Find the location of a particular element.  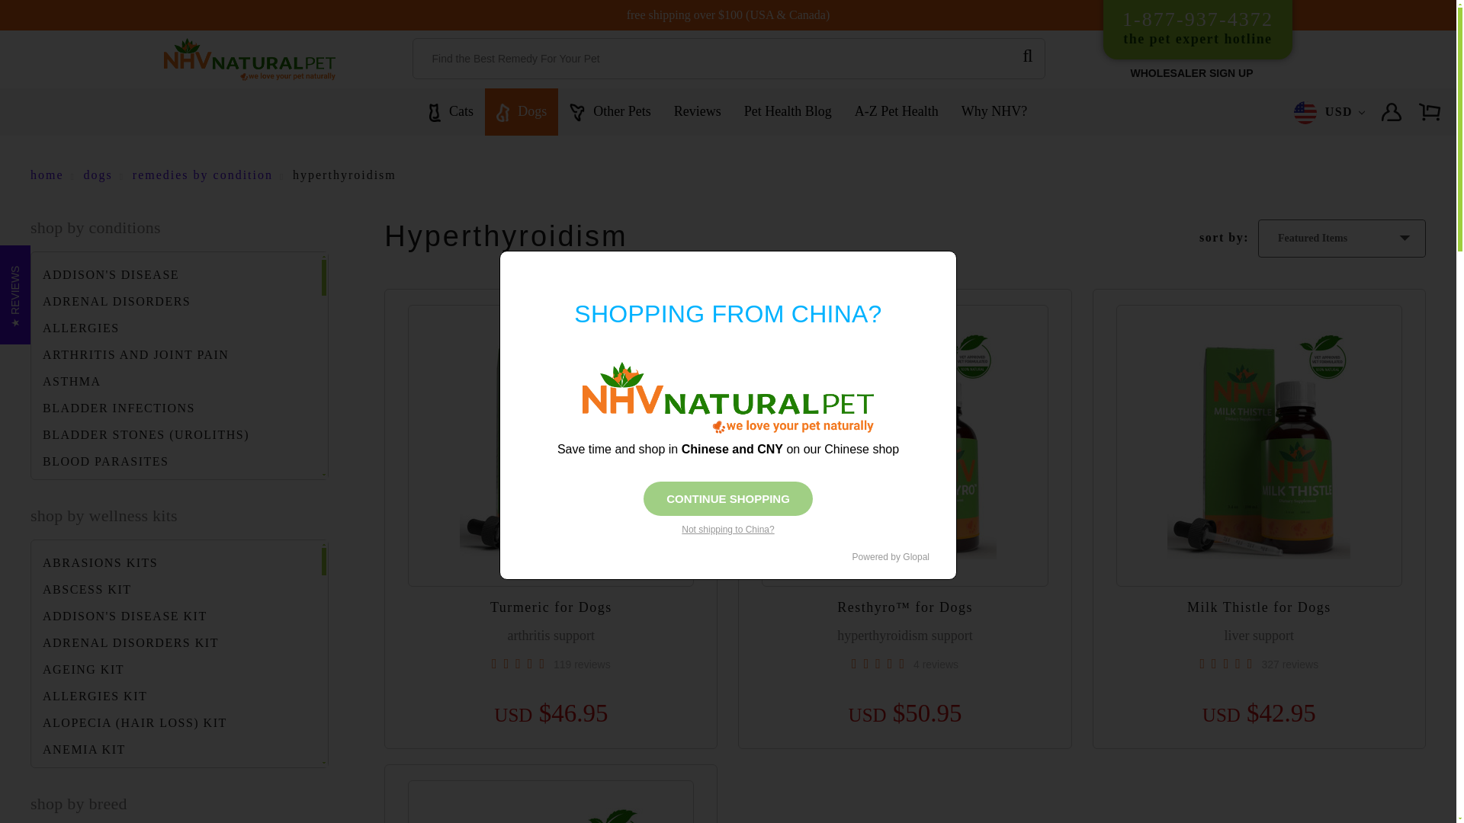

Burns is located at coordinates (175, 328).